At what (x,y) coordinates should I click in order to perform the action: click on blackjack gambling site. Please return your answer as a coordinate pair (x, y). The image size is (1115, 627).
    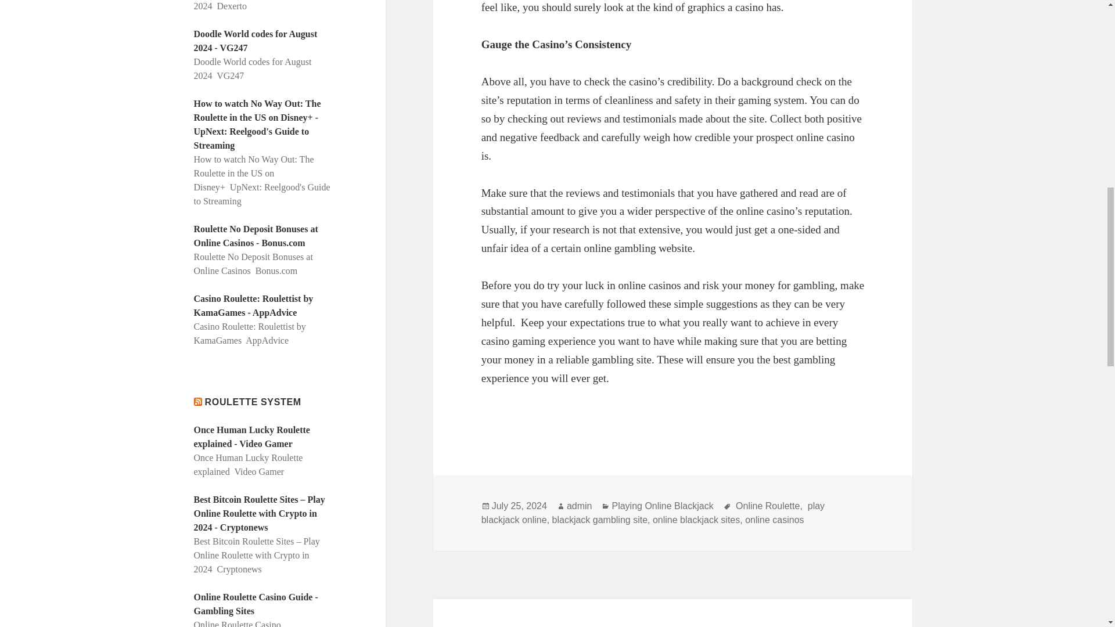
    Looking at the image, I should click on (599, 520).